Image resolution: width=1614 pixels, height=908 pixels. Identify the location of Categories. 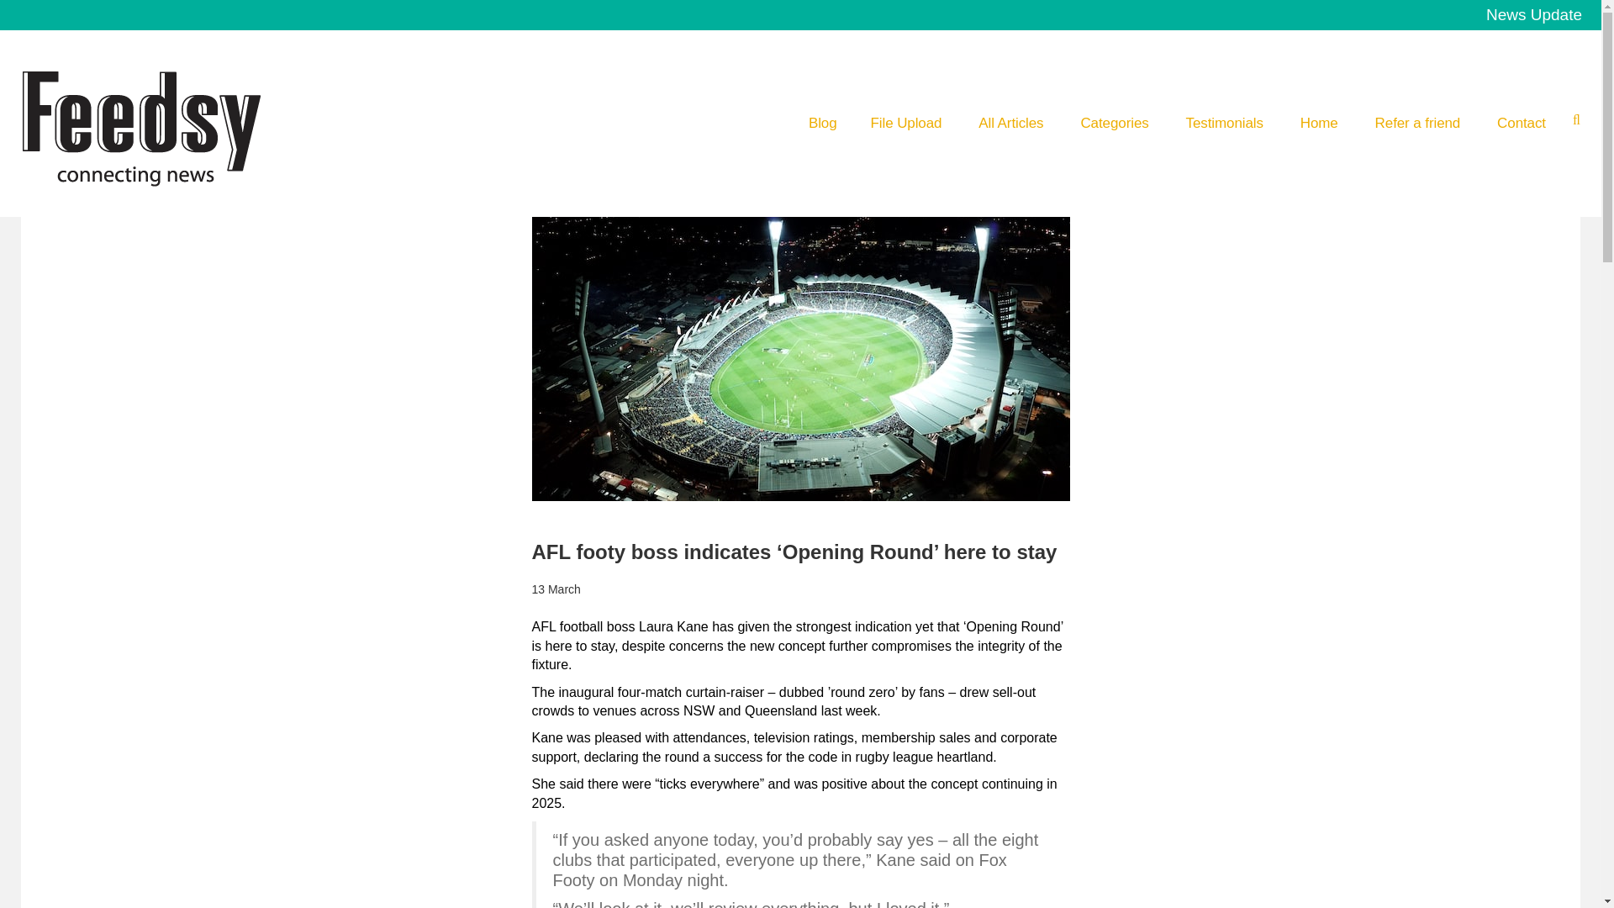
(1113, 123).